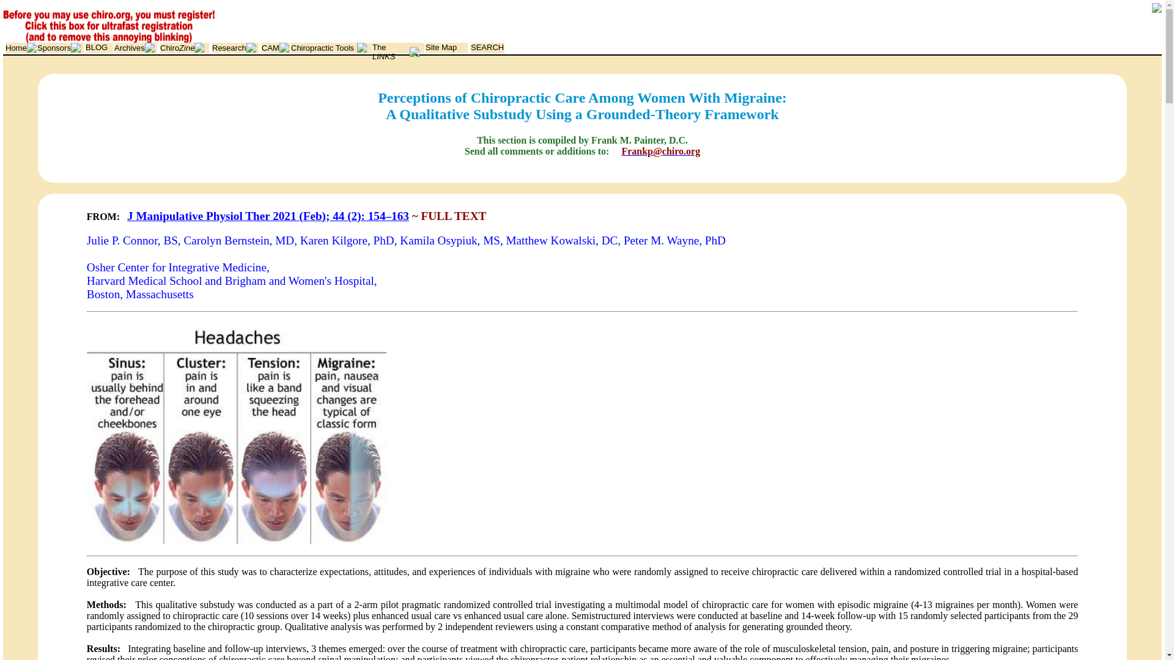 The height and width of the screenshot is (660, 1174). I want to click on Chiropractic Tools, so click(323, 48).